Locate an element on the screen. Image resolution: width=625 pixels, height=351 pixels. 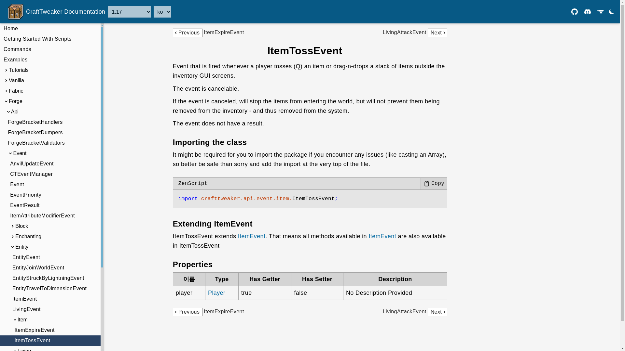
CraftTweaker Documentation is located at coordinates (57, 12).